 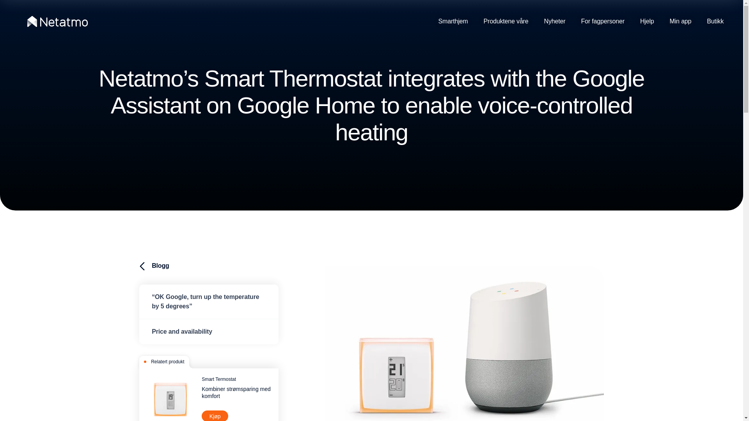 I want to click on For fagpersoner, so click(x=602, y=21).